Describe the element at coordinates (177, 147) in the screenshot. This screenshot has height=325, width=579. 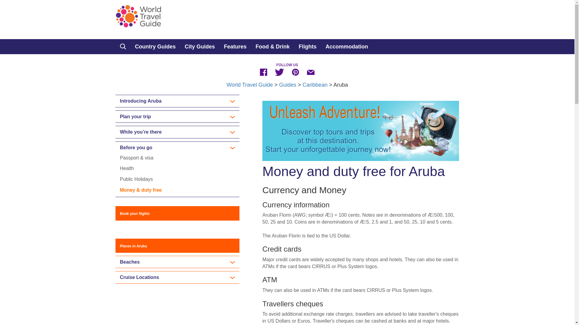
I see `Before you go` at that location.